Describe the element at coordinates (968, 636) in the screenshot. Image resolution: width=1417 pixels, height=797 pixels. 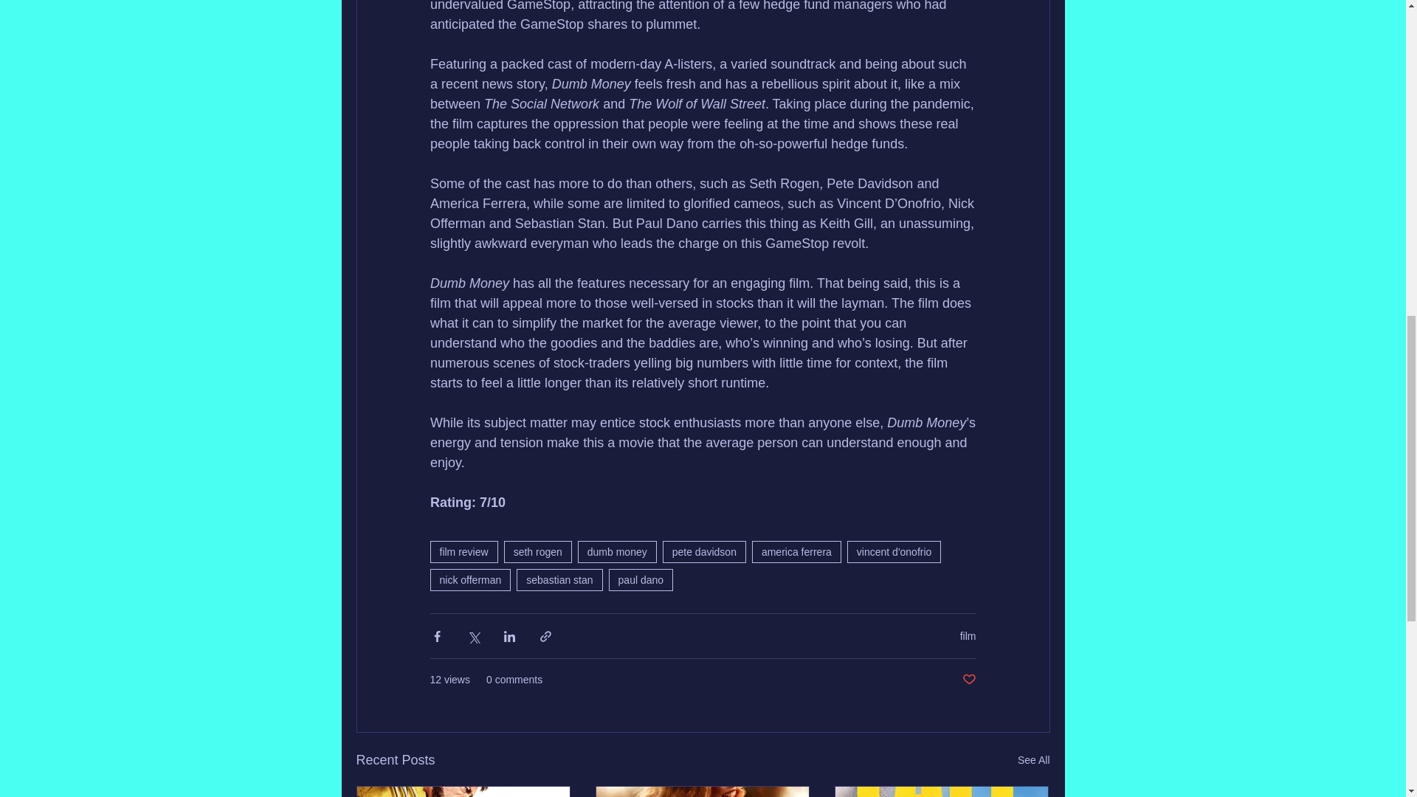
I see `film` at that location.